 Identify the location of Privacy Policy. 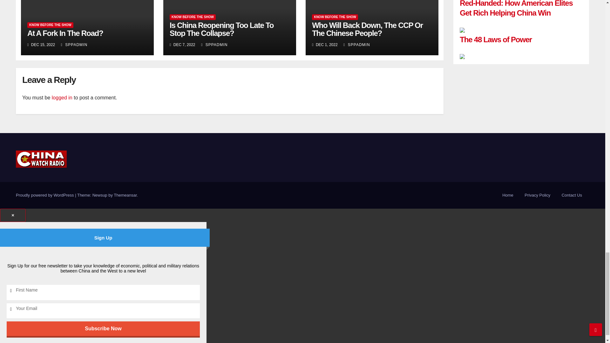
(537, 195).